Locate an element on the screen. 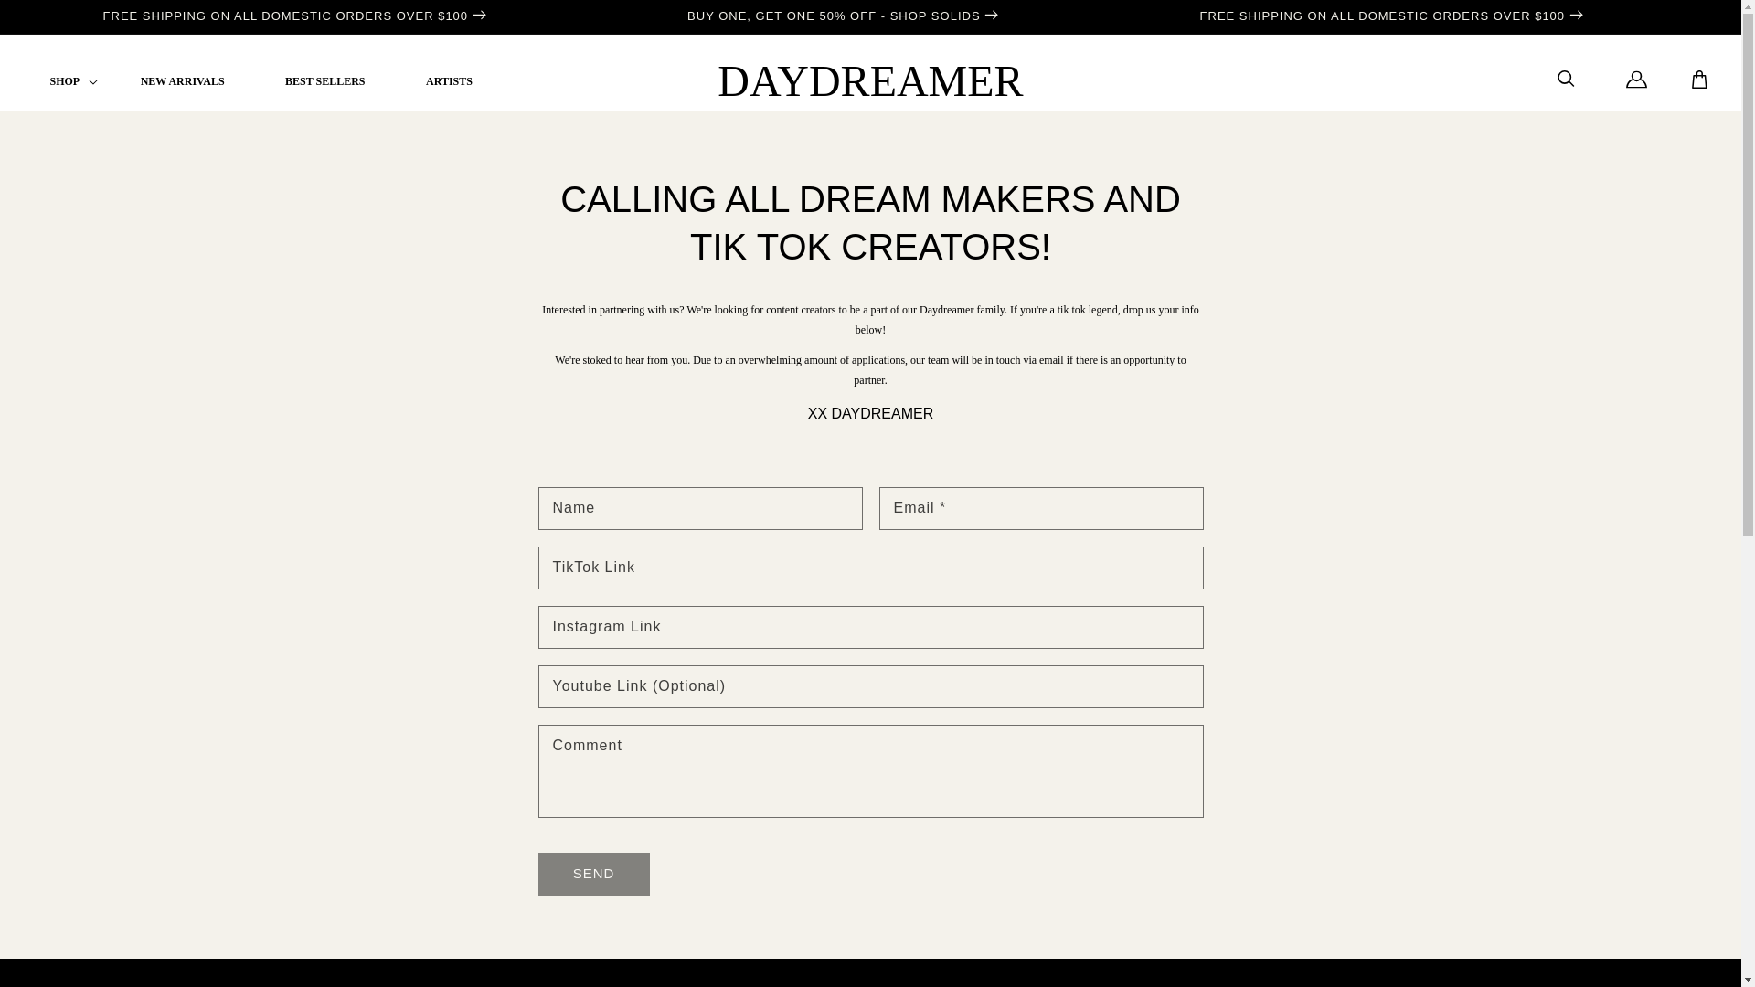  SKIP TO CONTENT is located at coordinates (55, 20).